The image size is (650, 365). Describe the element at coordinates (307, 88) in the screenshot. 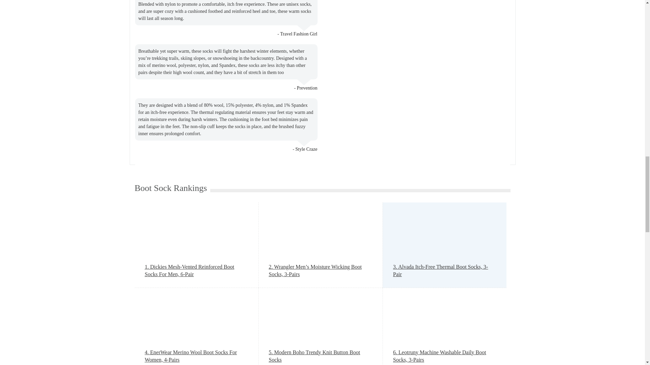

I see `Prevention` at that location.